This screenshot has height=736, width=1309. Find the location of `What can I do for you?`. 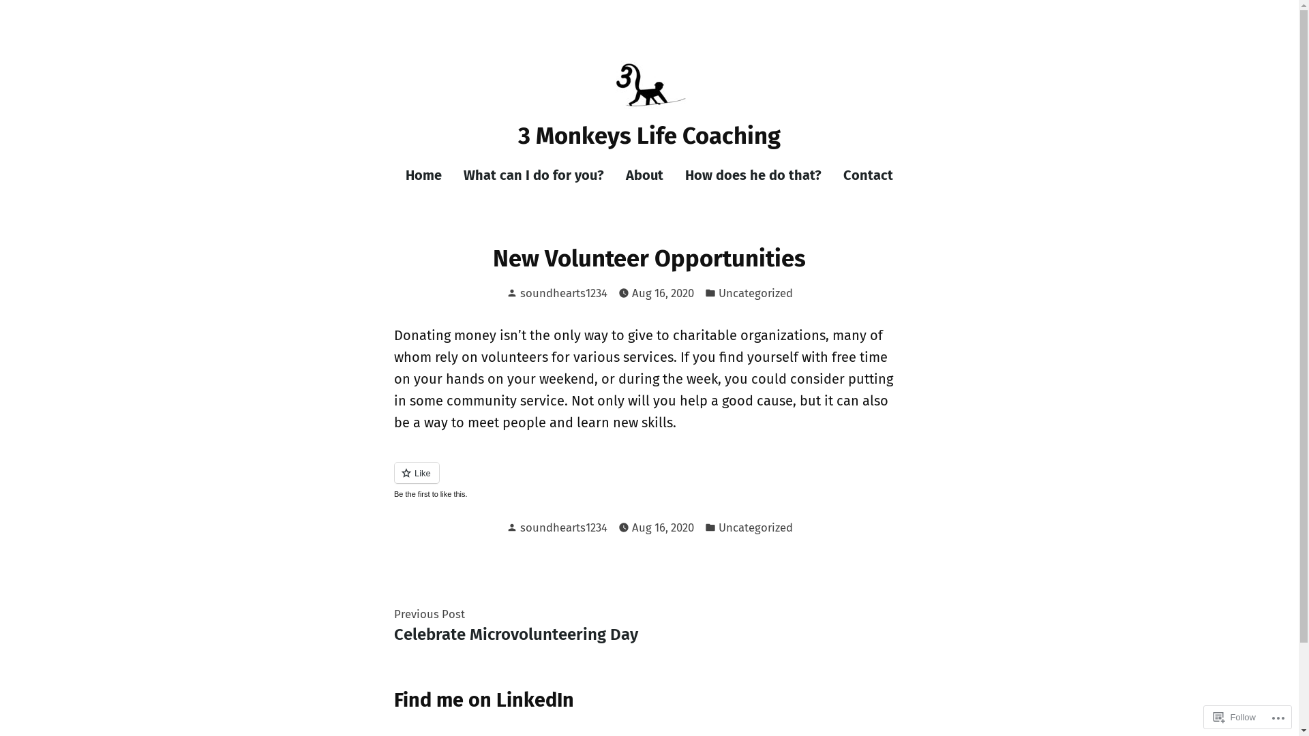

What can I do for you? is located at coordinates (534, 176).